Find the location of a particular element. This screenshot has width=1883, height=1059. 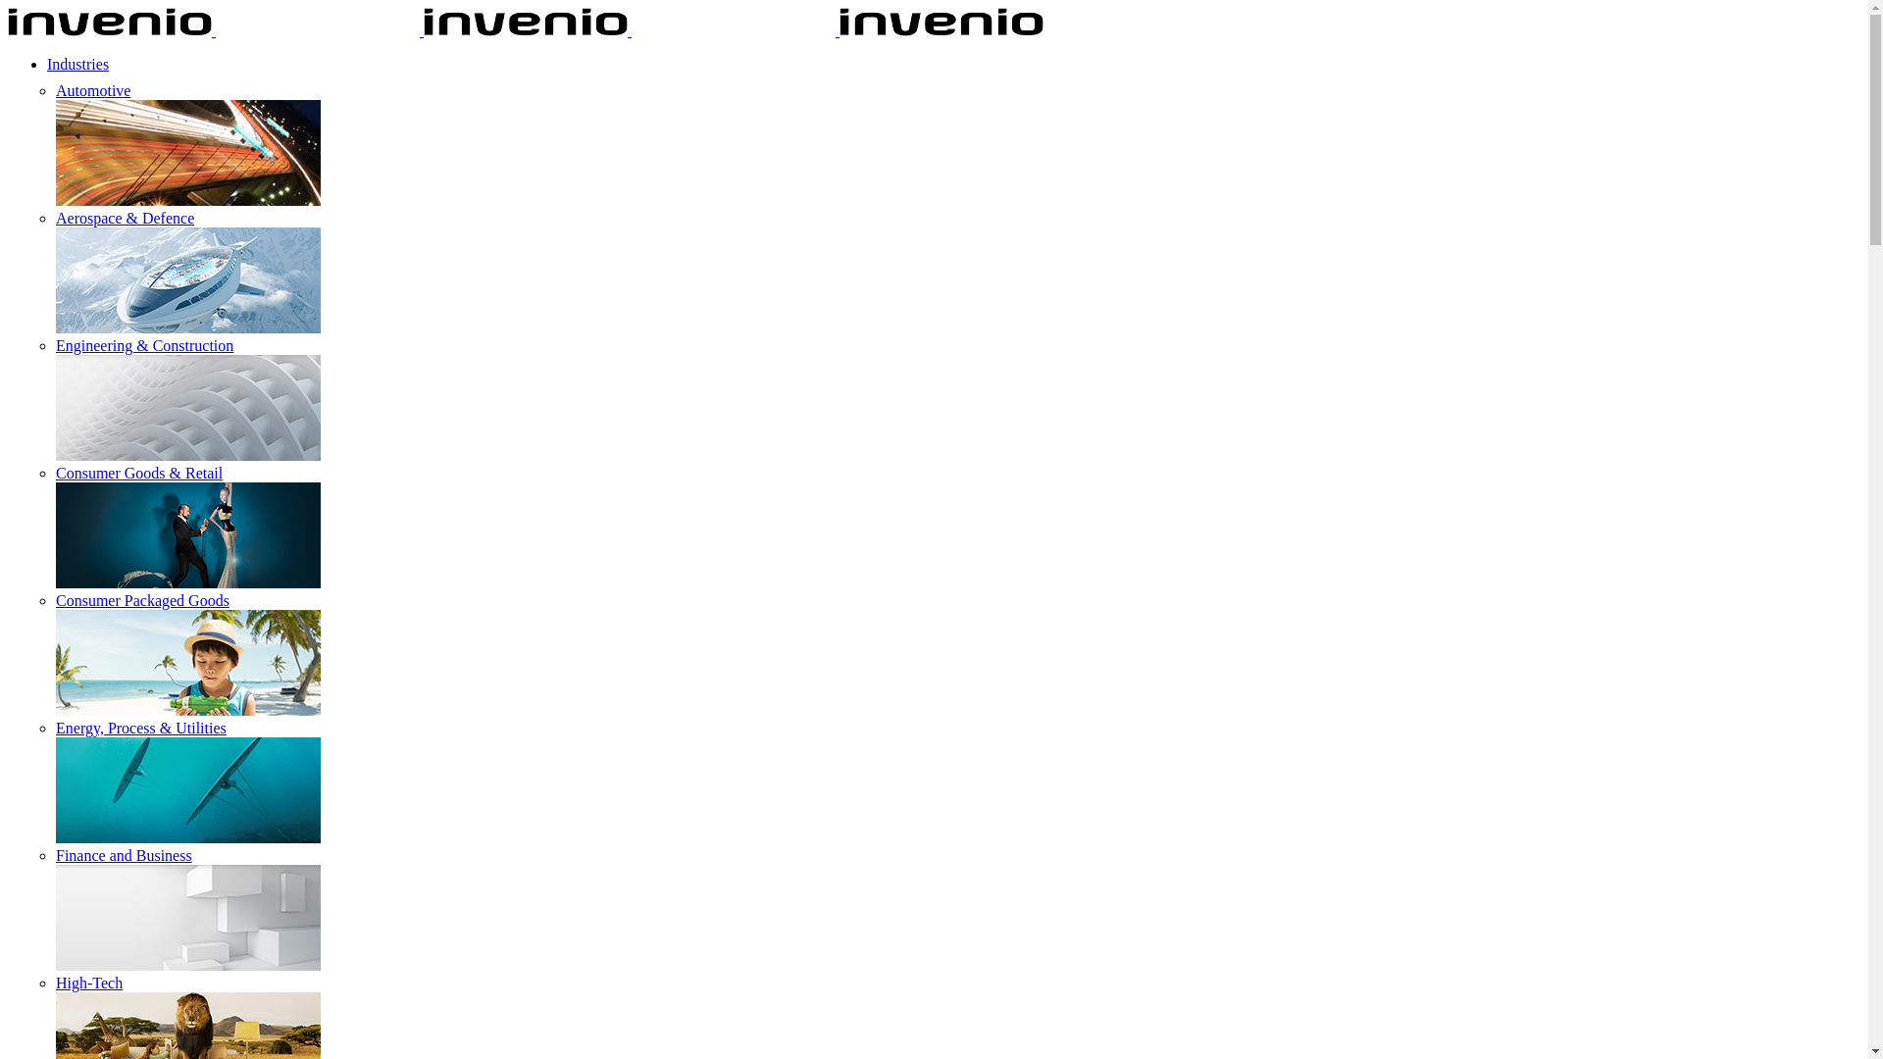

Automotive is located at coordinates (93, 90).